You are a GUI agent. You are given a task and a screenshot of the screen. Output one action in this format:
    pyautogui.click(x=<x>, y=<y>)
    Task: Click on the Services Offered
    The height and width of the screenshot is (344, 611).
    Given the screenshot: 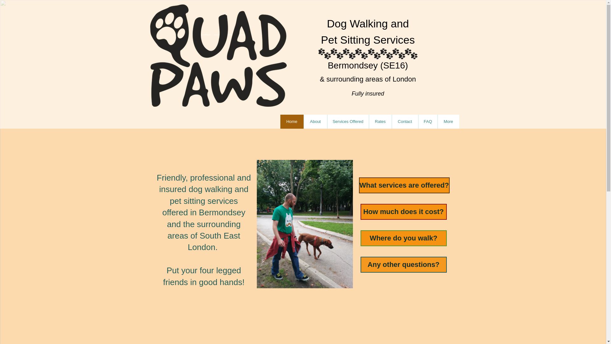 What is the action you would take?
    pyautogui.click(x=348, y=121)
    